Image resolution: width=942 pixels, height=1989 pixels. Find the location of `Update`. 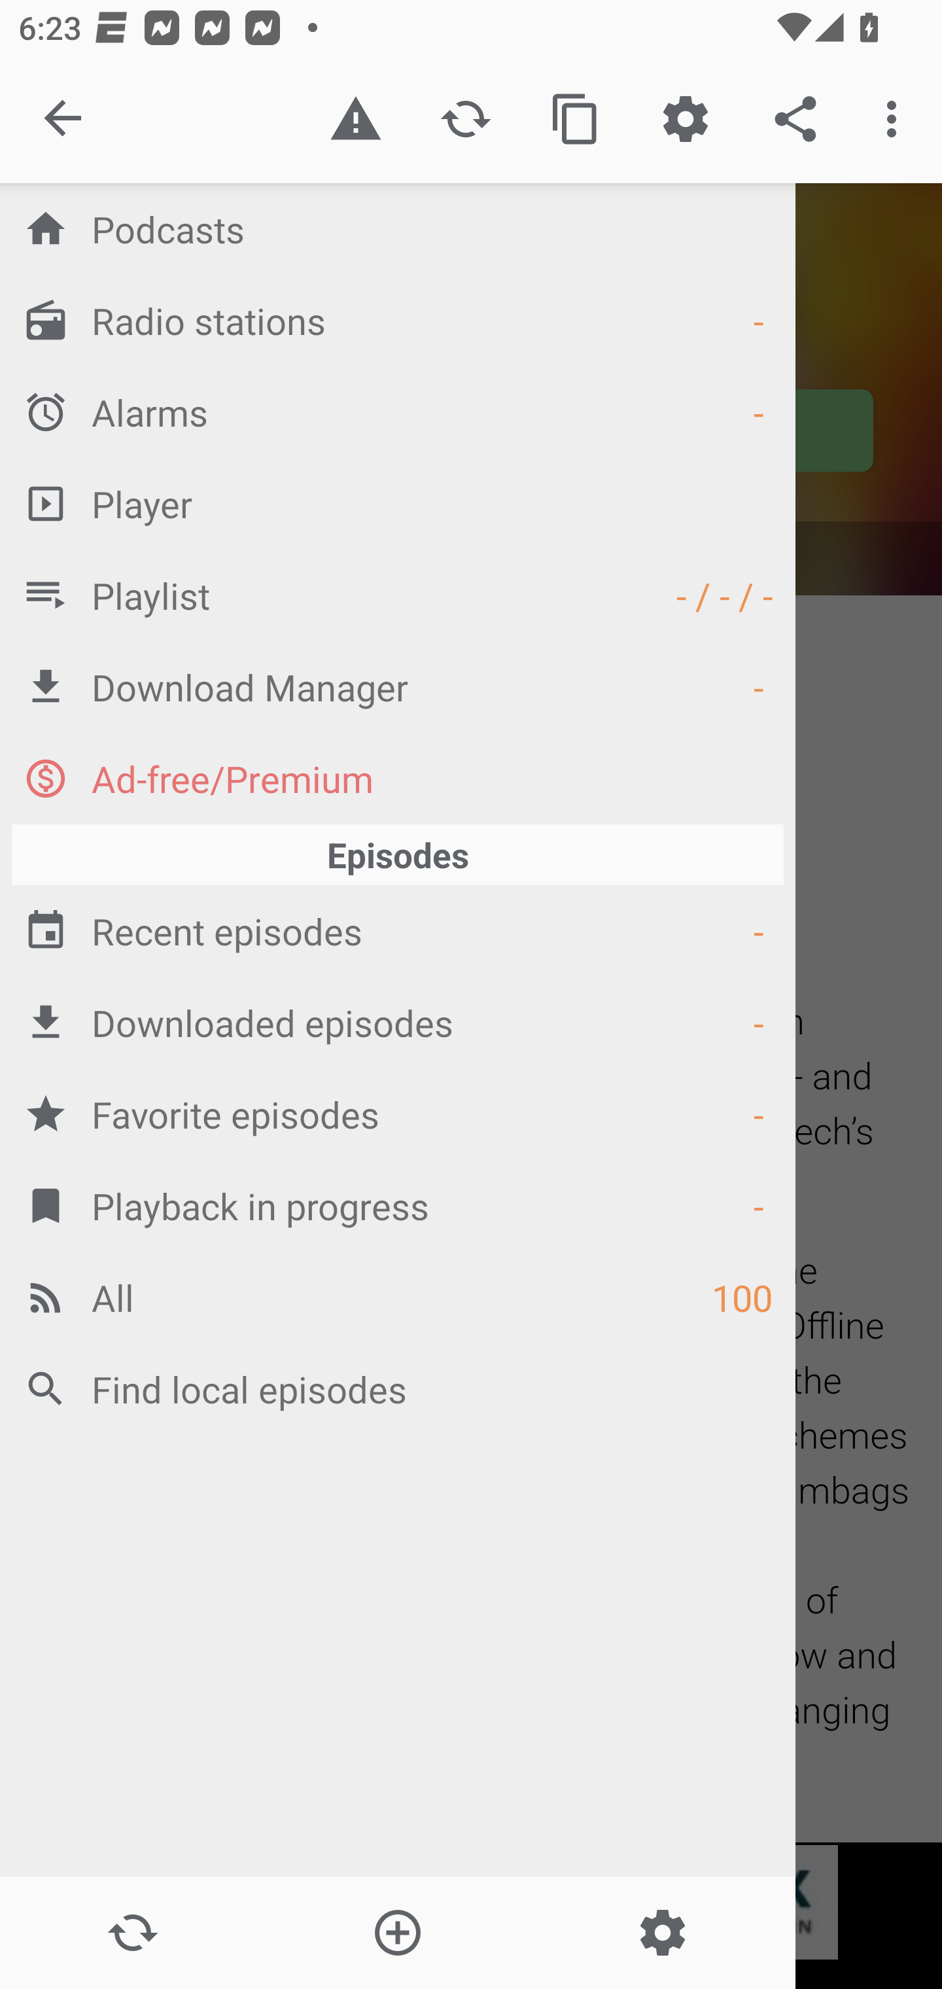

Update is located at coordinates (132, 1933).